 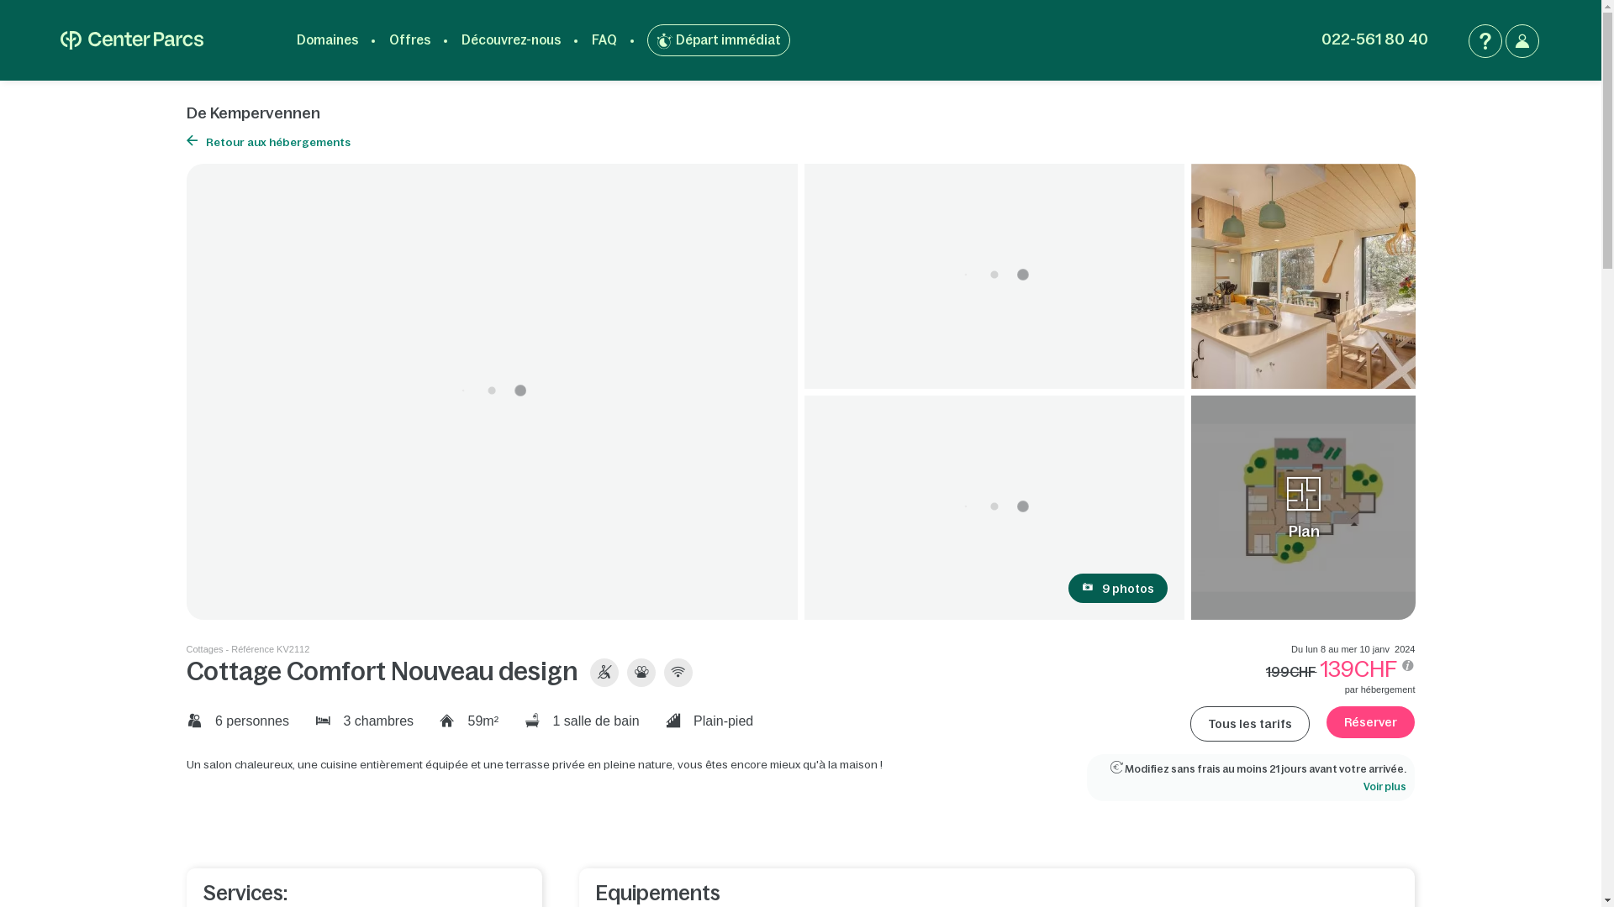 I want to click on Offres, so click(x=410, y=40).